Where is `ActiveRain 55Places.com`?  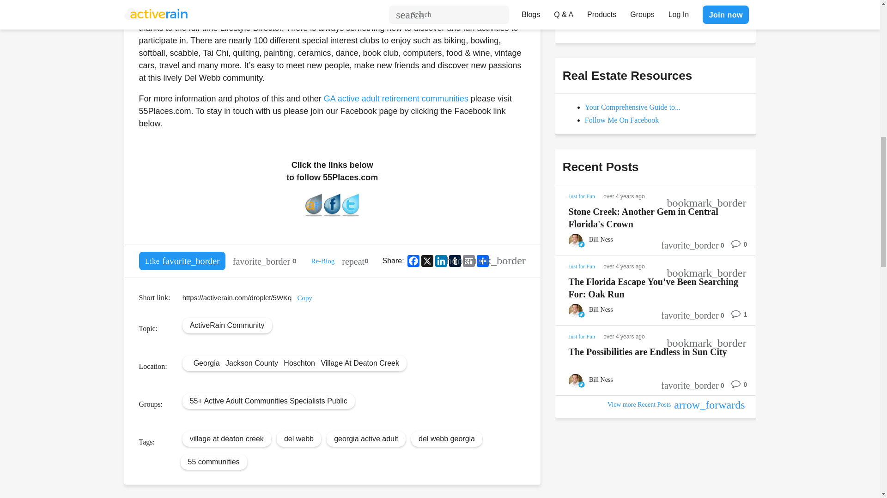
ActiveRain 55Places.com is located at coordinates (313, 214).